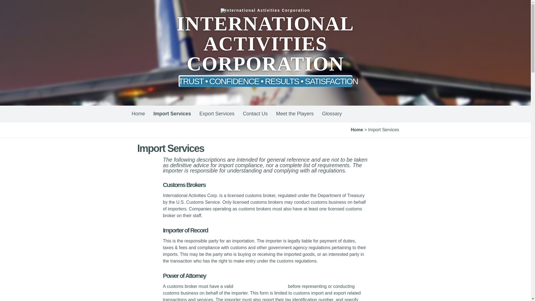 This screenshot has height=301, width=535. What do you see at coordinates (140, 114) in the screenshot?
I see `Home` at bounding box center [140, 114].